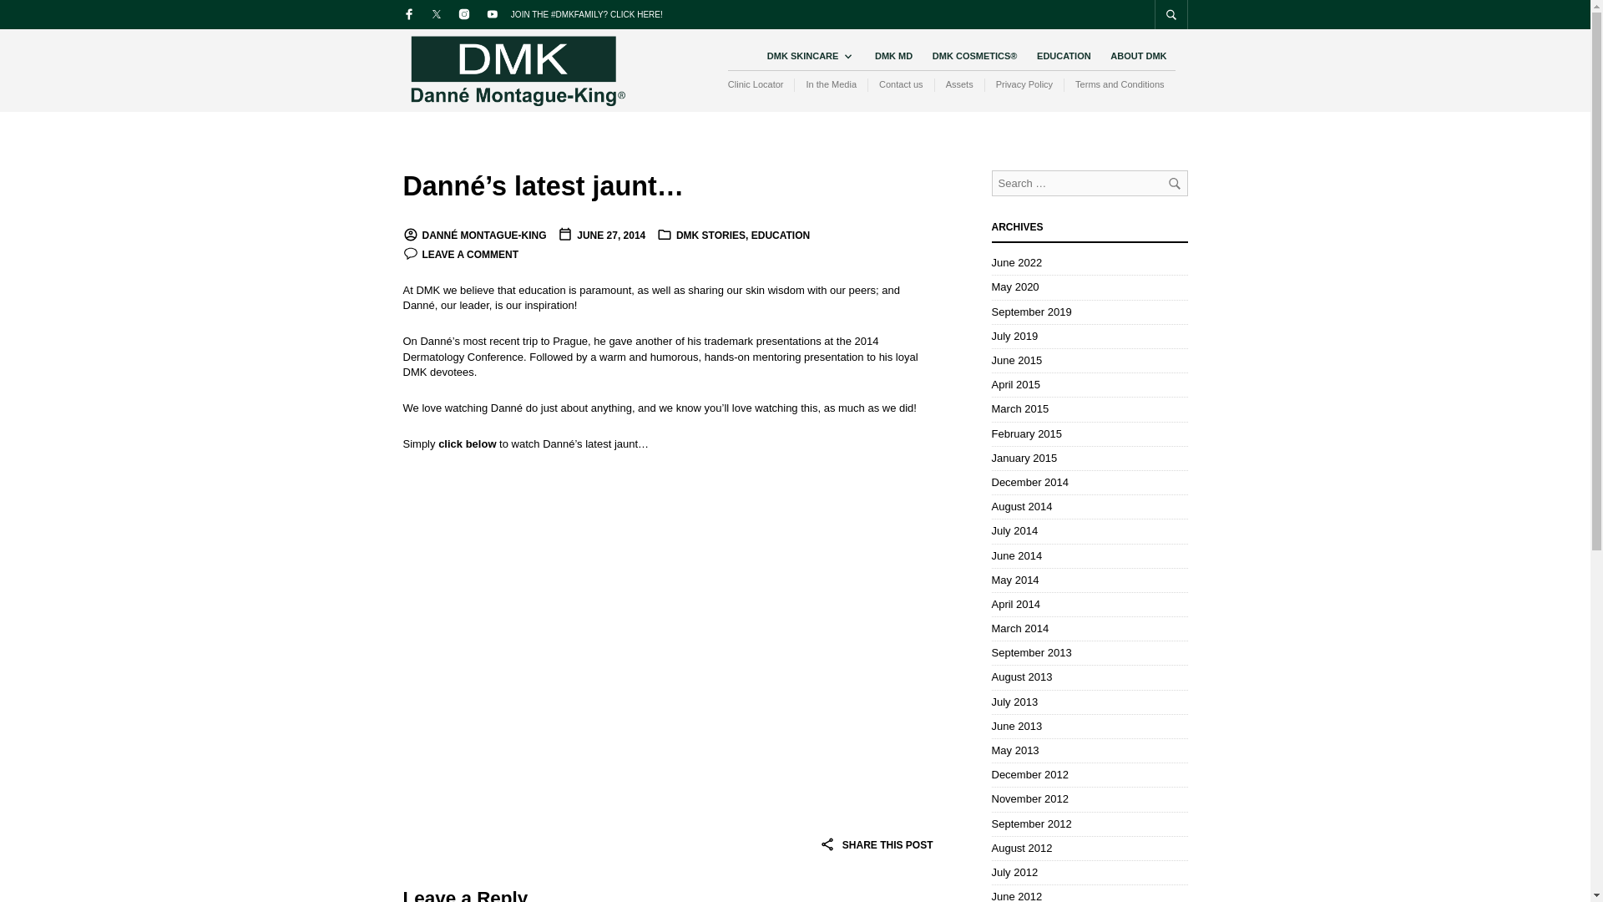 Image resolution: width=1603 pixels, height=902 pixels. I want to click on SHARE THIS POST, so click(876, 845).